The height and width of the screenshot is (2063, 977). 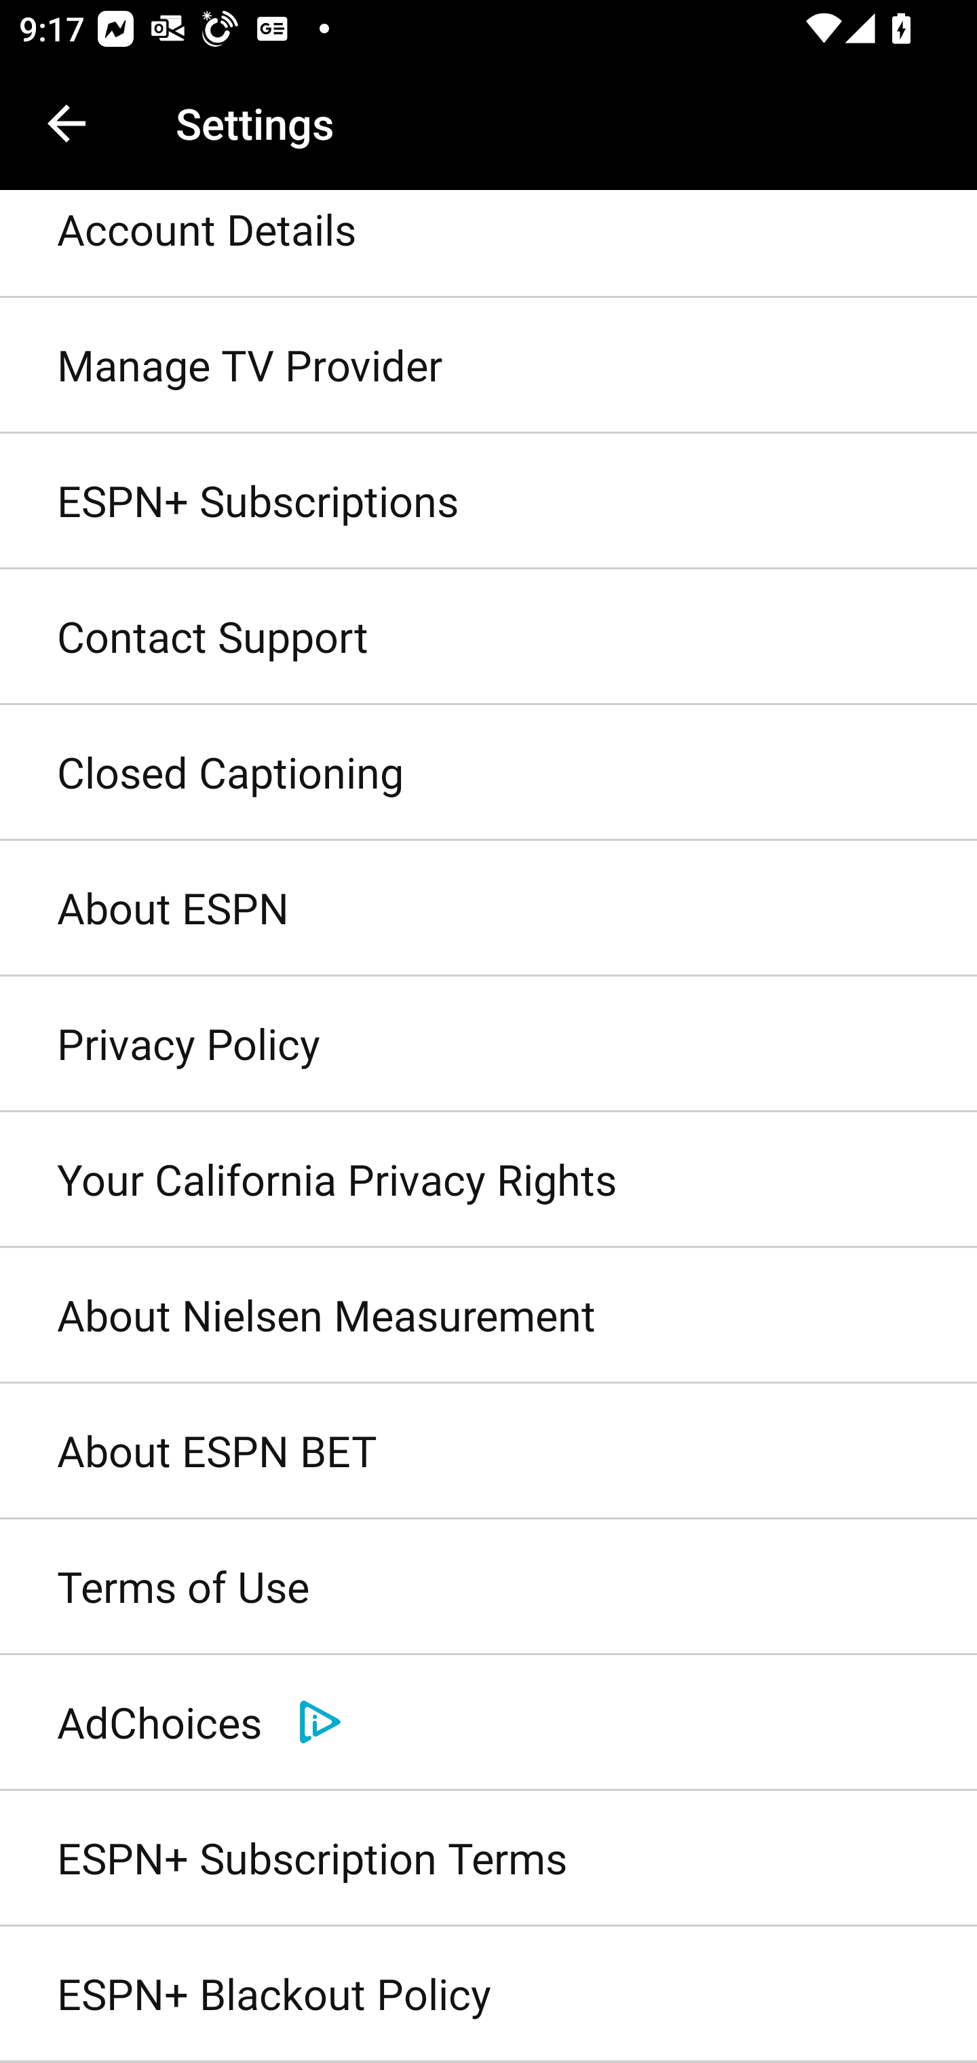 What do you see at coordinates (488, 1722) in the screenshot?
I see `AdChoices` at bounding box center [488, 1722].